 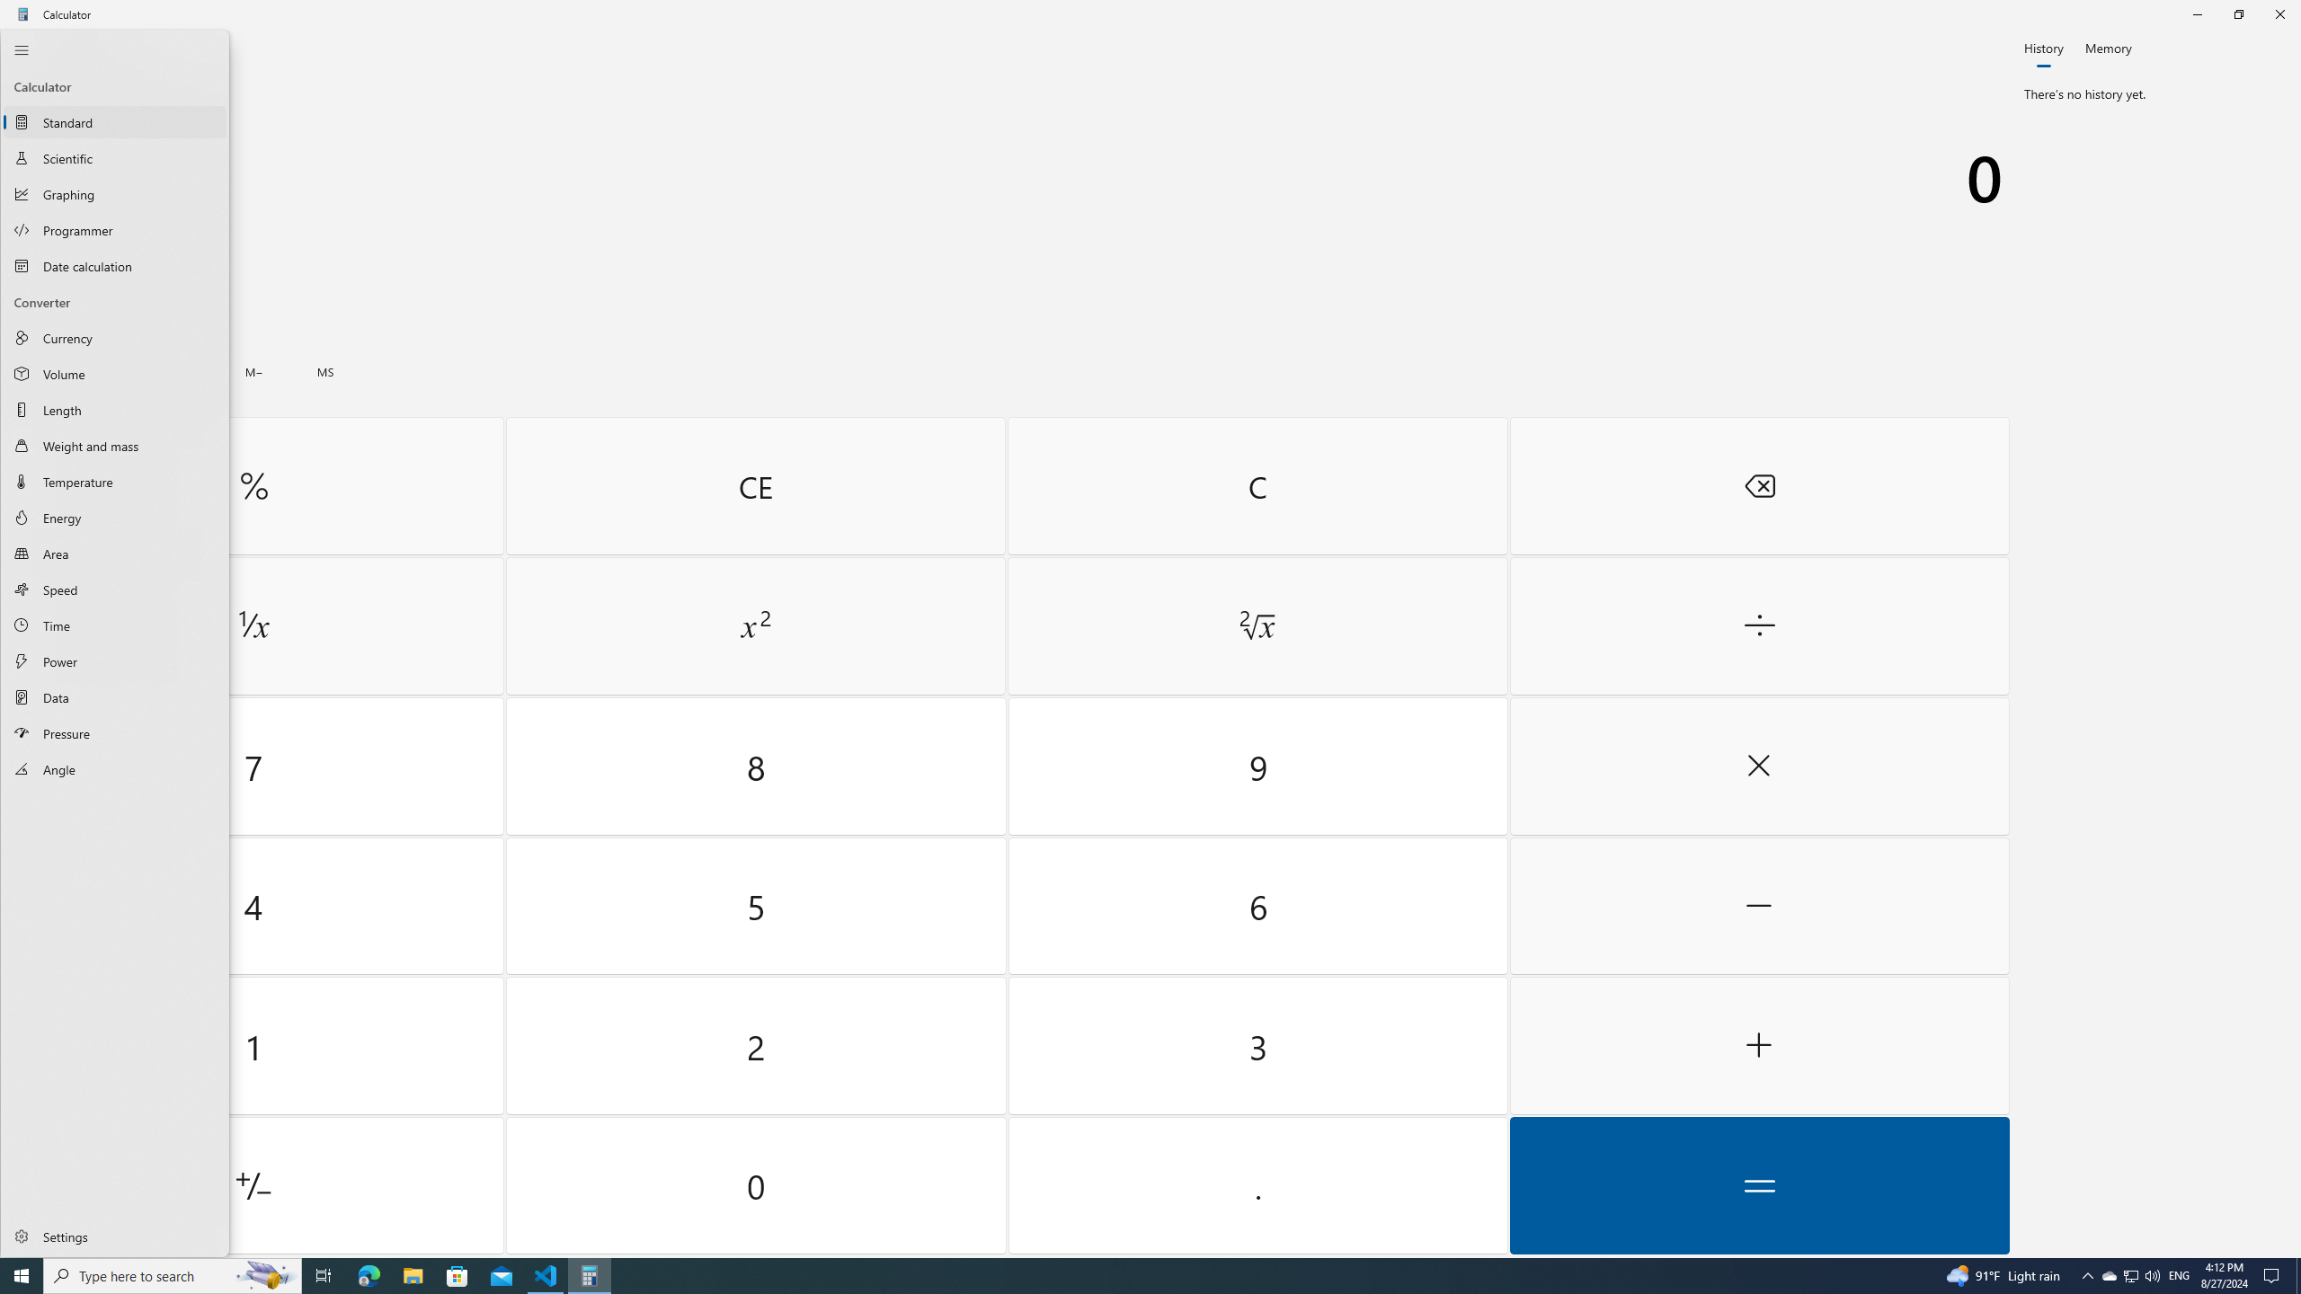 What do you see at coordinates (39, 372) in the screenshot?
I see `Clear all memory` at bounding box center [39, 372].